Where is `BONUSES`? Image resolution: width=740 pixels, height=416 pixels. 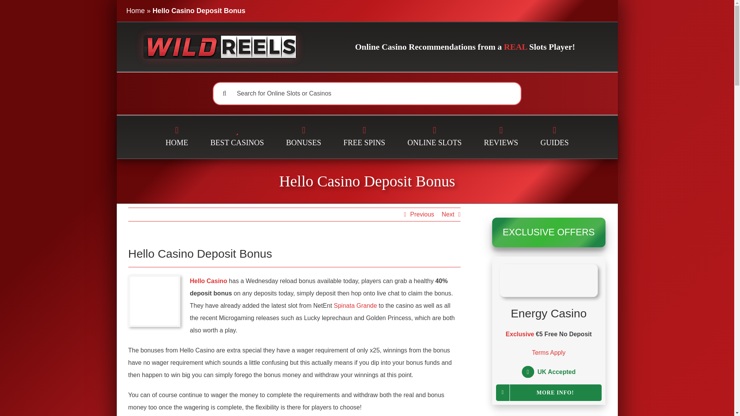 BONUSES is located at coordinates (304, 137).